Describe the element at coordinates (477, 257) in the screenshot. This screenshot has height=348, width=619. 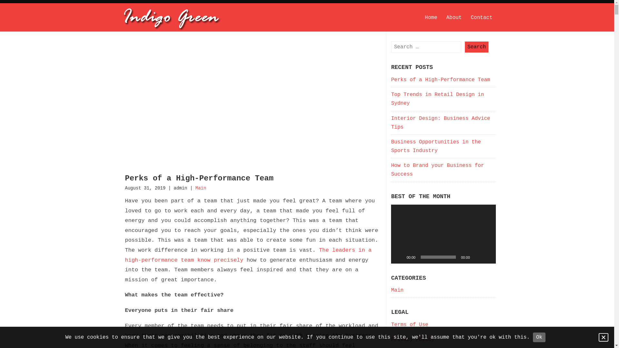
I see `Mute` at that location.